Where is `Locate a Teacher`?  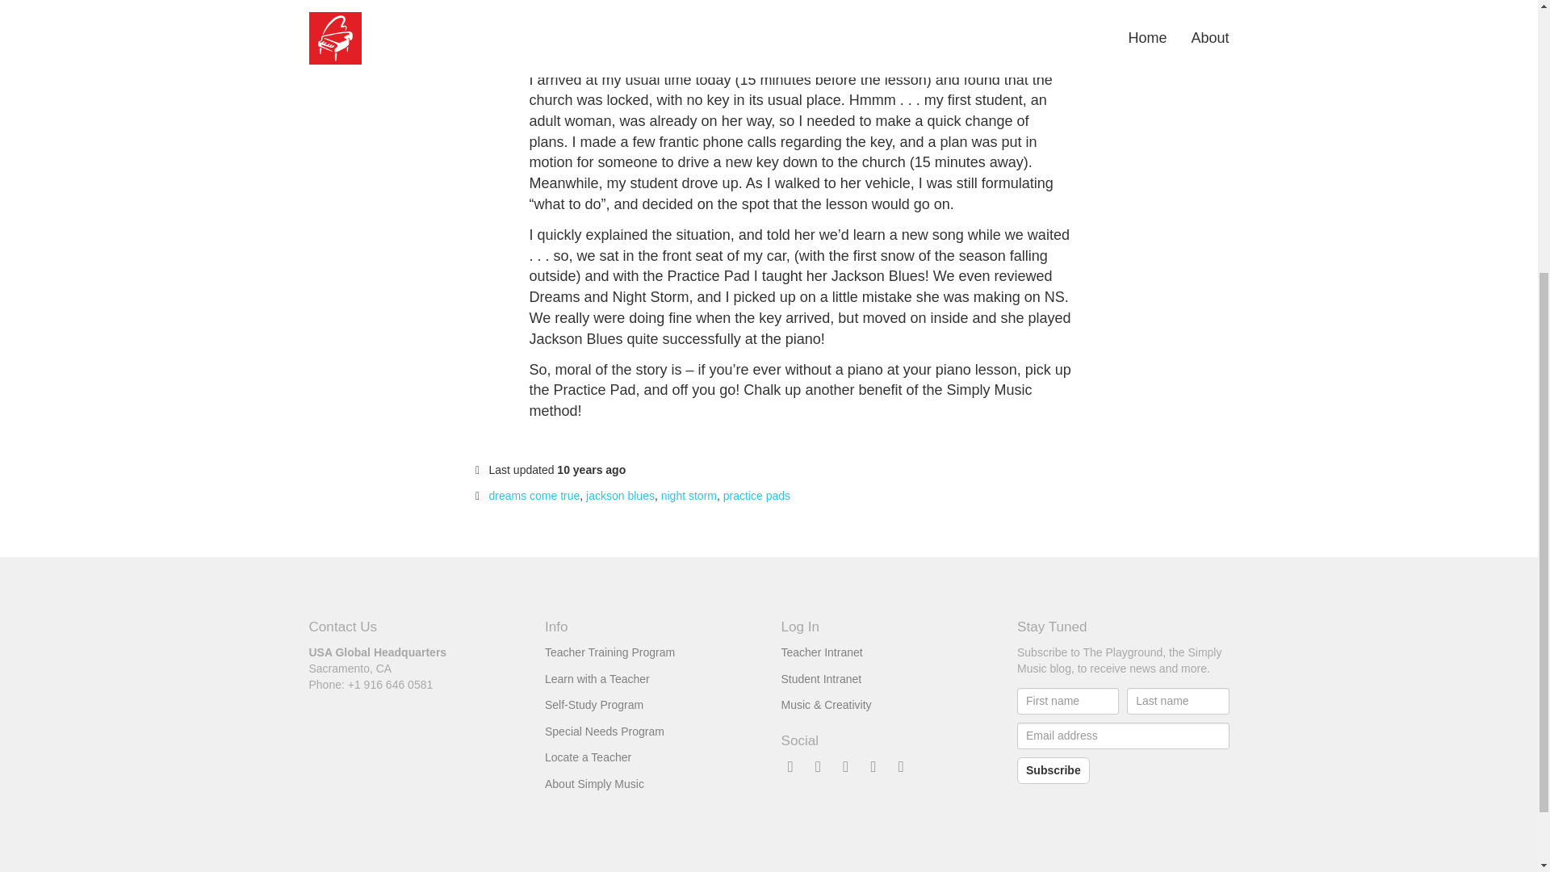 Locate a Teacher is located at coordinates (588, 757).